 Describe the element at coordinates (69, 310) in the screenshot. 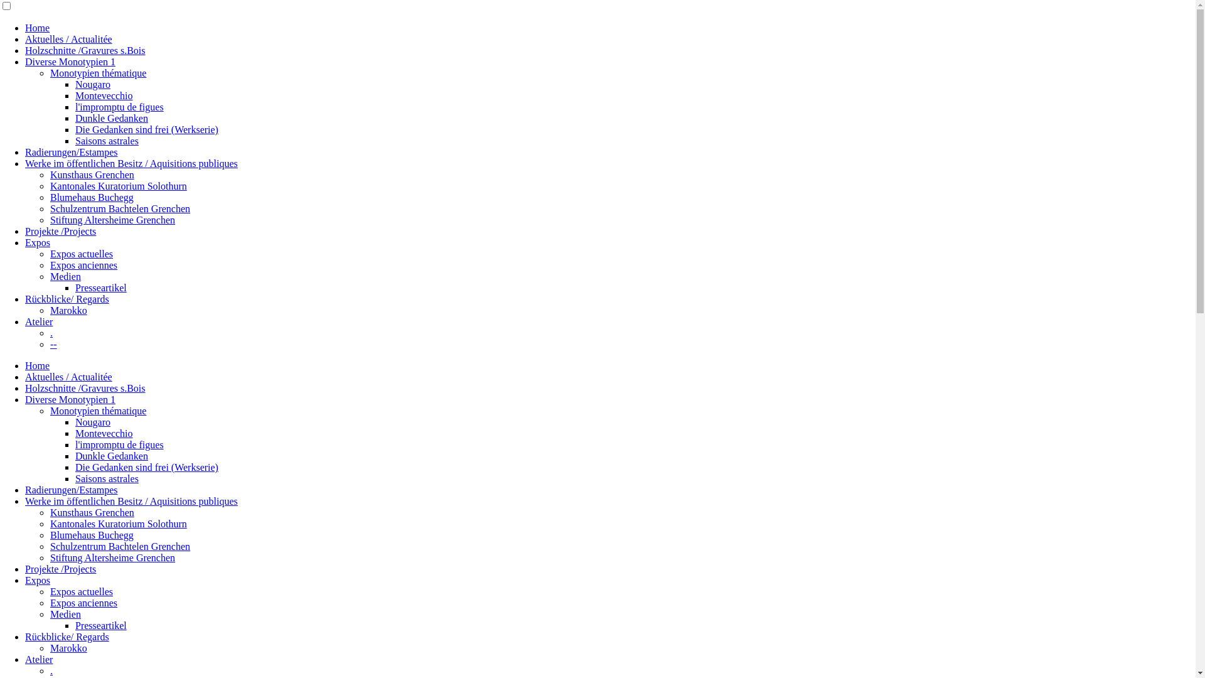

I see `Marokko` at that location.